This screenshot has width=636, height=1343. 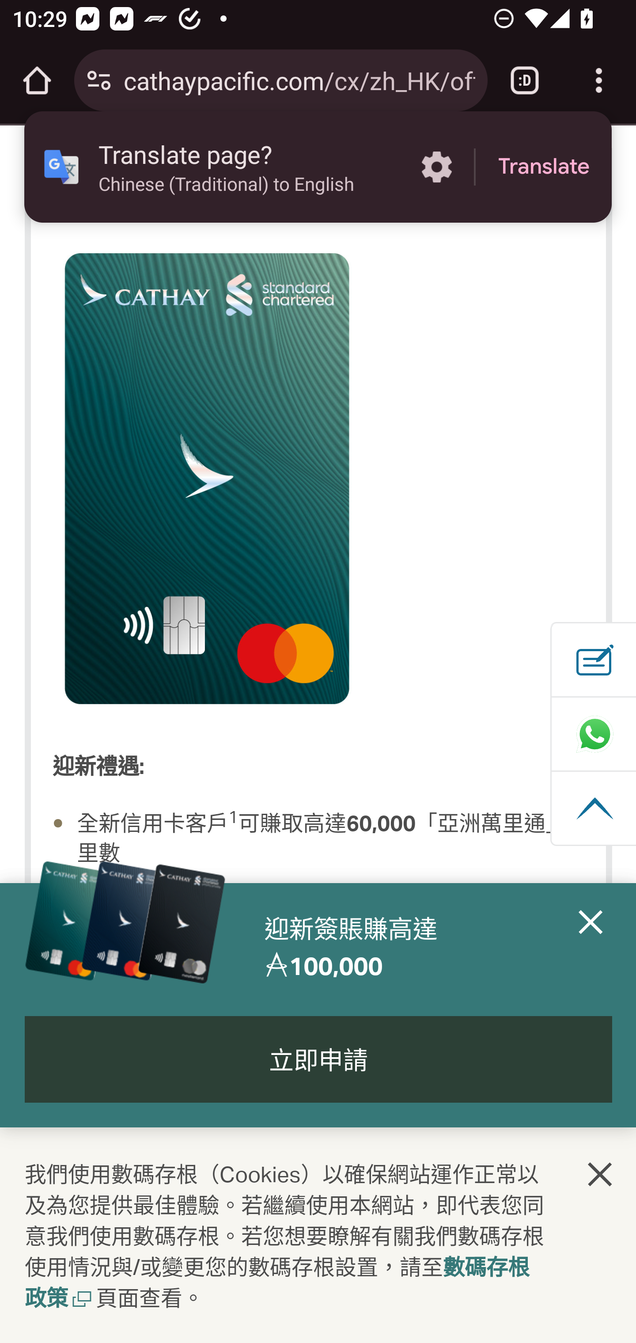 I want to click on More options in the Translate page?, so click(x=436, y=167).